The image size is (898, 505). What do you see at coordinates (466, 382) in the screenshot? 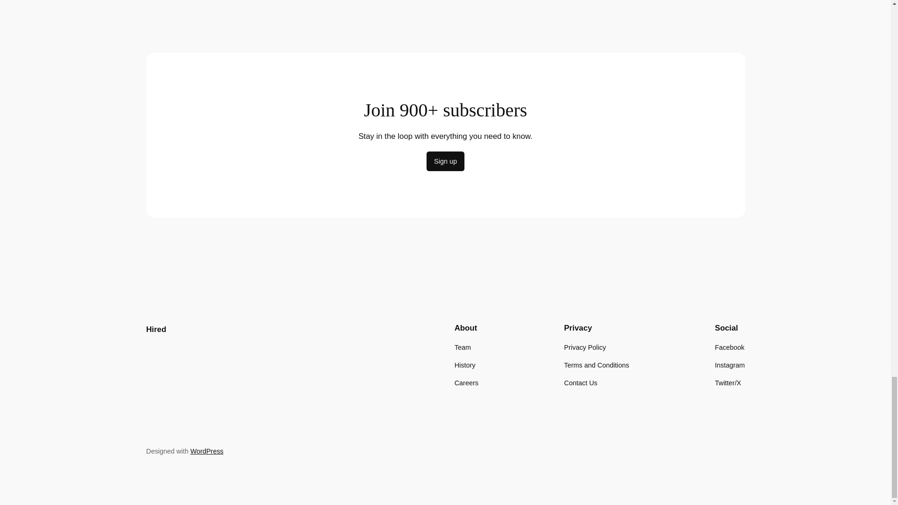
I see `Careers` at bounding box center [466, 382].